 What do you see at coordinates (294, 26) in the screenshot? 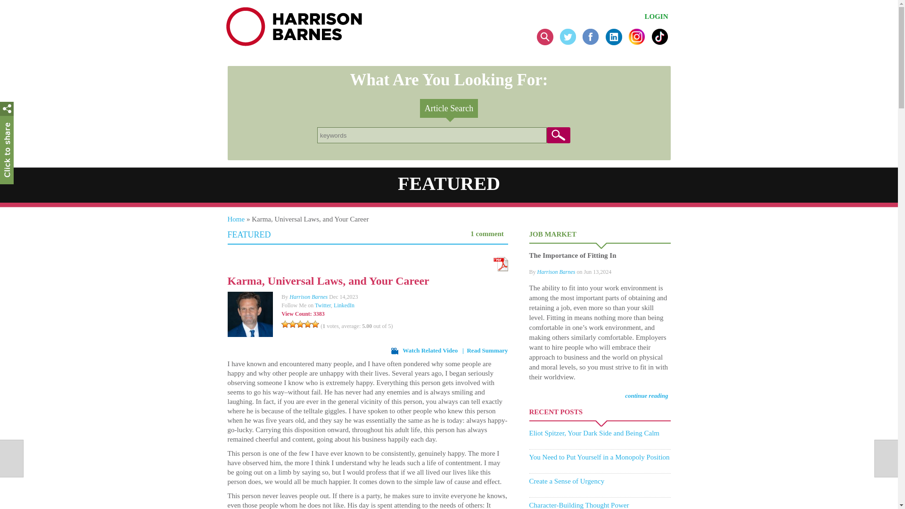
I see `Harrison Barnes` at bounding box center [294, 26].